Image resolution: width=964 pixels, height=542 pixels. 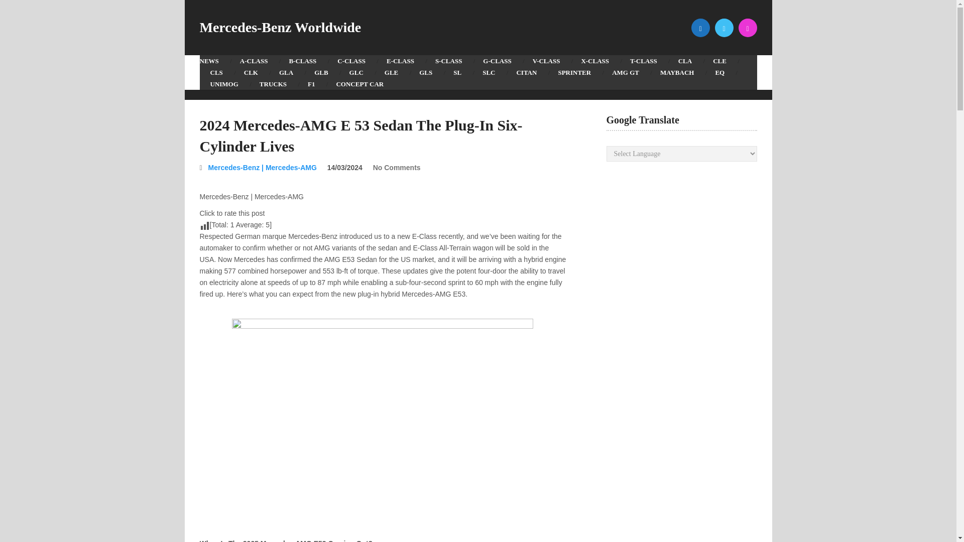 What do you see at coordinates (448, 61) in the screenshot?
I see `S-CLASS` at bounding box center [448, 61].